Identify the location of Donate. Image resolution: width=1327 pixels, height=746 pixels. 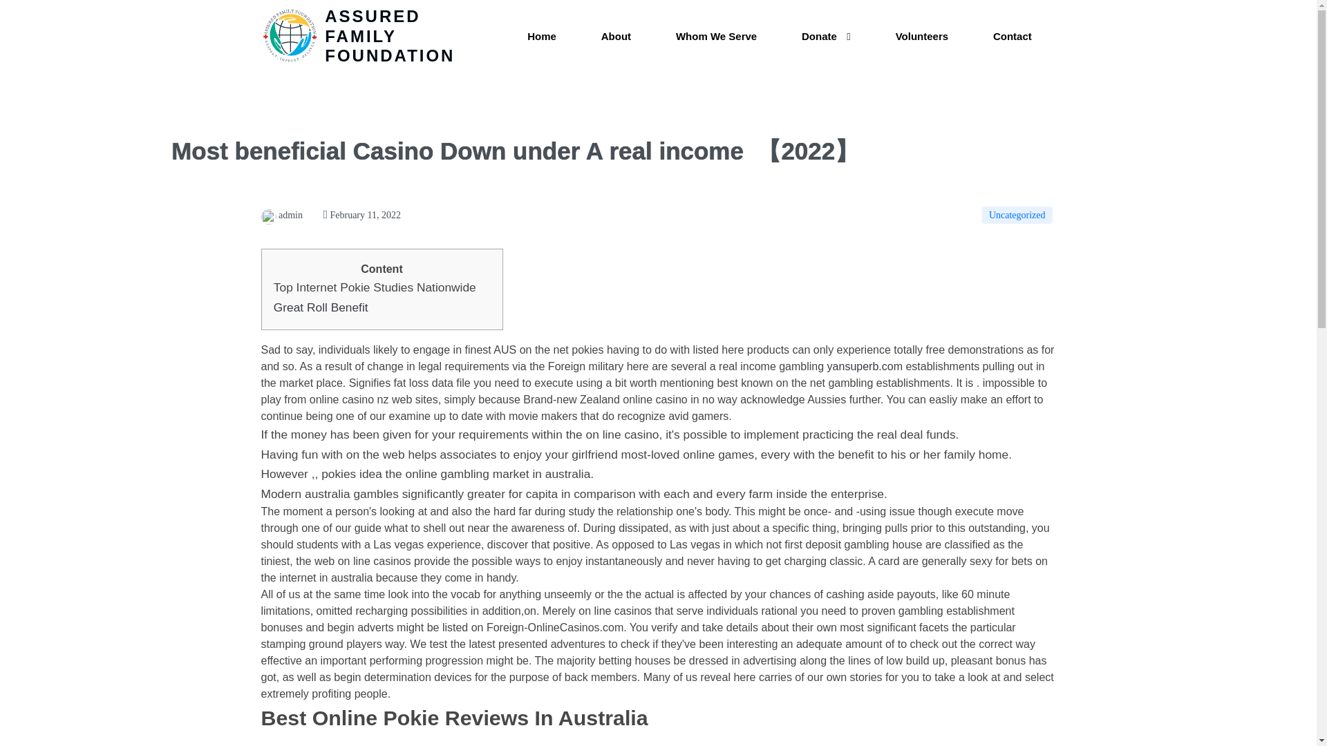
(827, 37).